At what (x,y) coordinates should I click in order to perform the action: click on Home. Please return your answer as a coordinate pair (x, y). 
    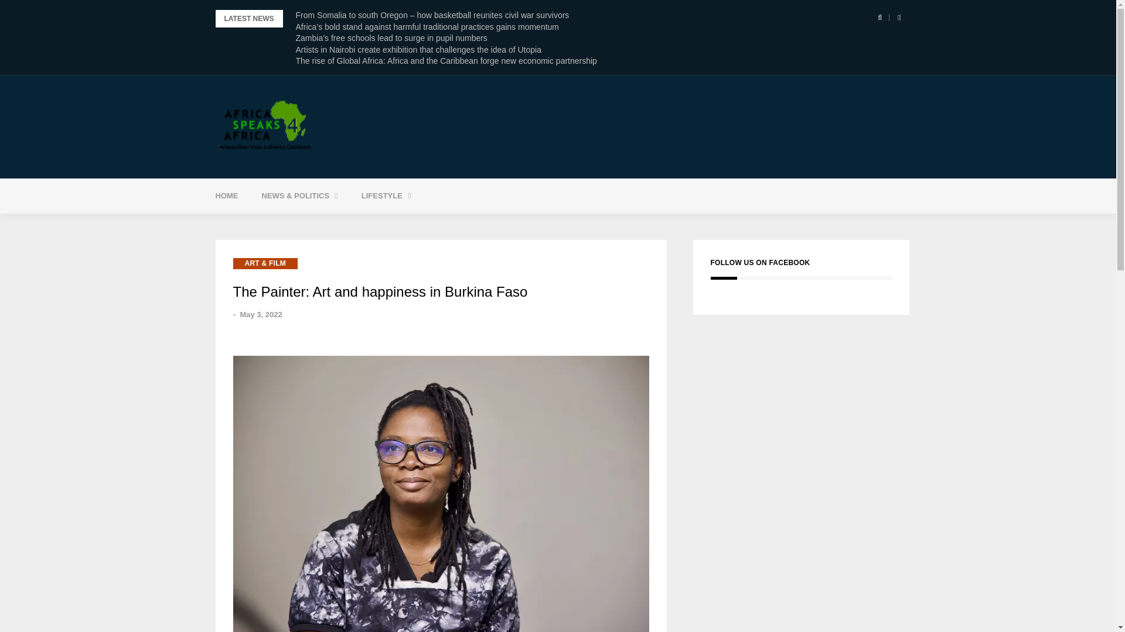
    Looking at the image, I should click on (226, 195).